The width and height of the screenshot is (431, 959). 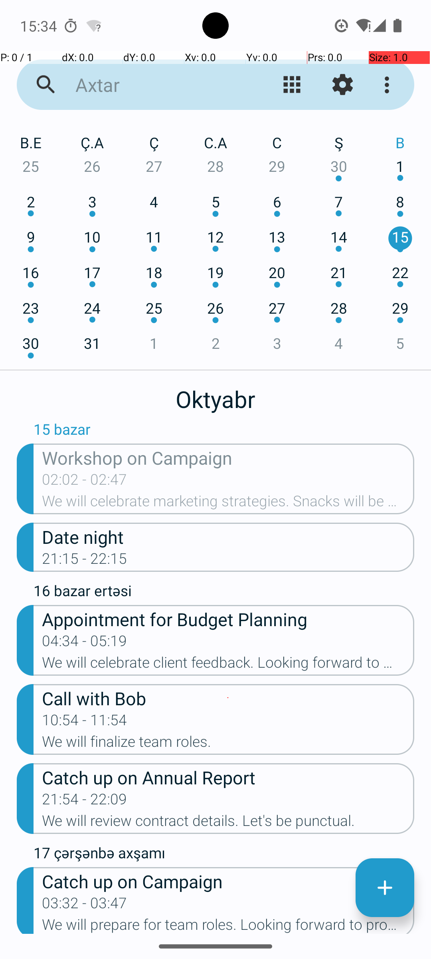 I want to click on 15 bazar, so click(x=224, y=431).